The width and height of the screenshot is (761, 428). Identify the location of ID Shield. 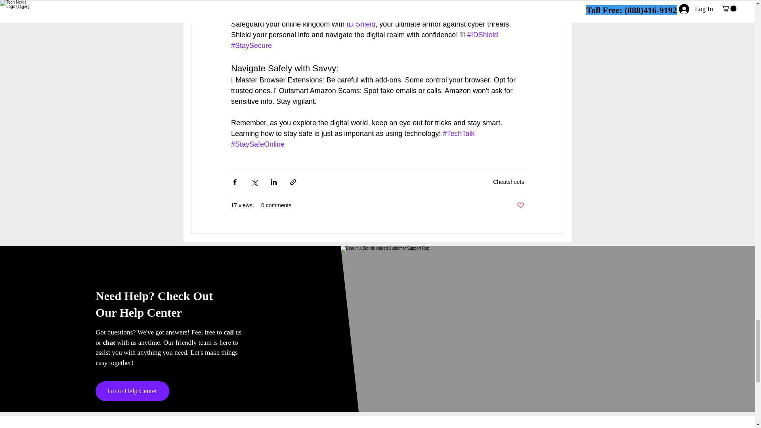
(361, 24).